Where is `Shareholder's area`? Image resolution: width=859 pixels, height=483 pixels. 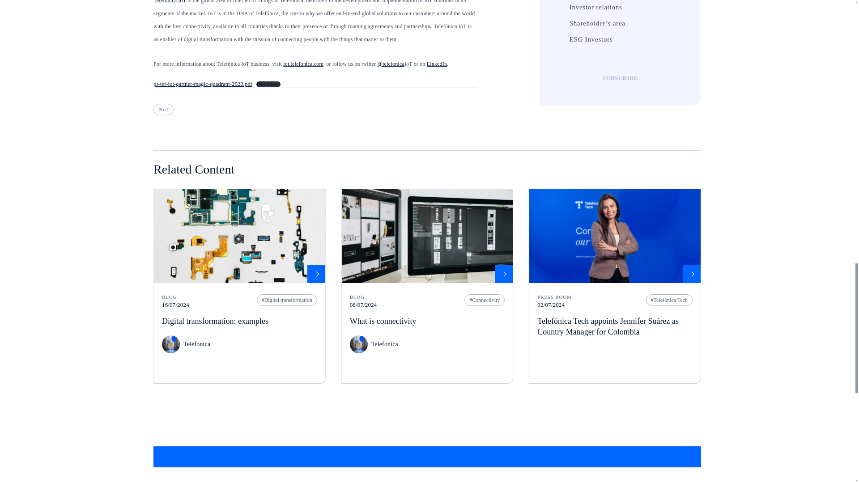
Shareholder's area is located at coordinates (559, 23).